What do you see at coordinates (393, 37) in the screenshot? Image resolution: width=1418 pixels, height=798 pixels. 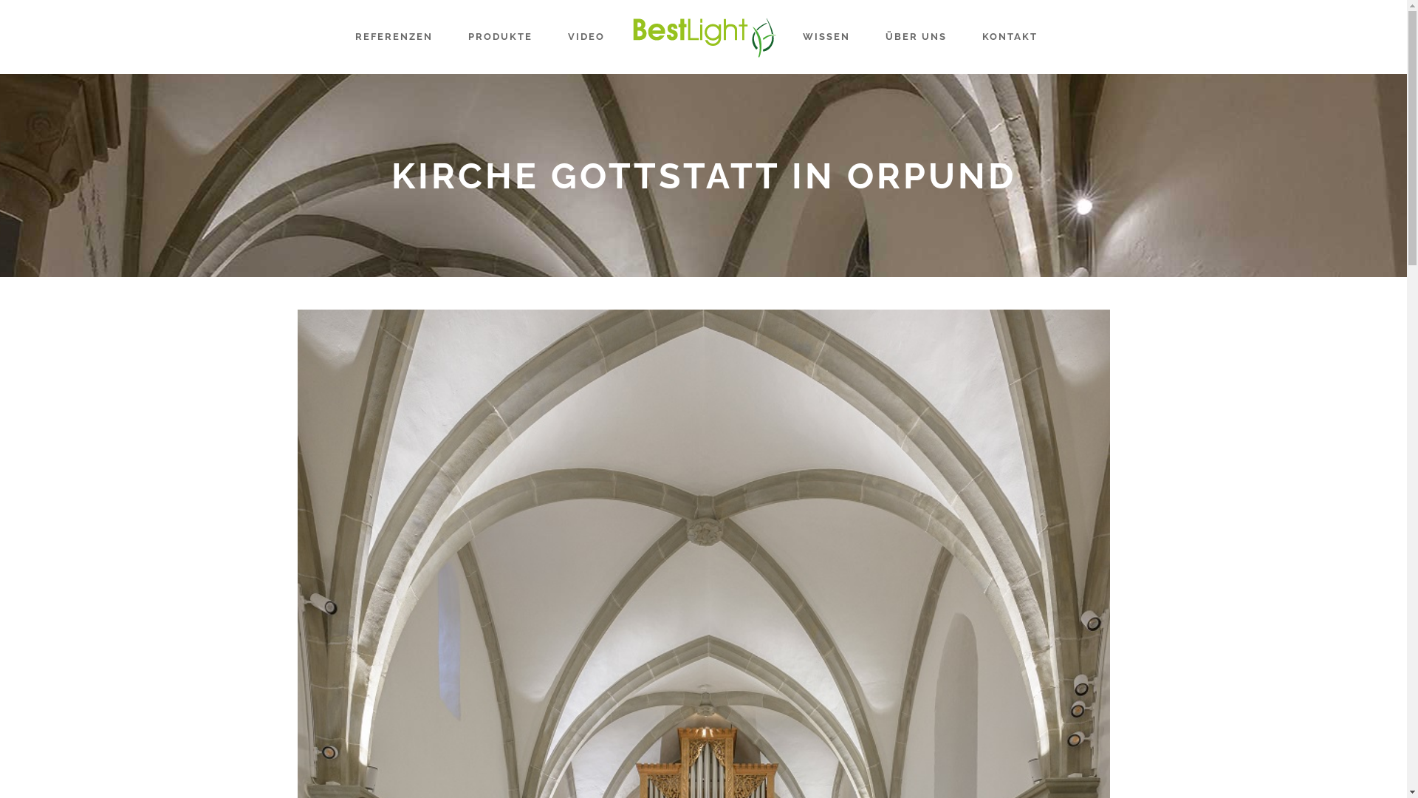 I see `REFERENZEN` at bounding box center [393, 37].